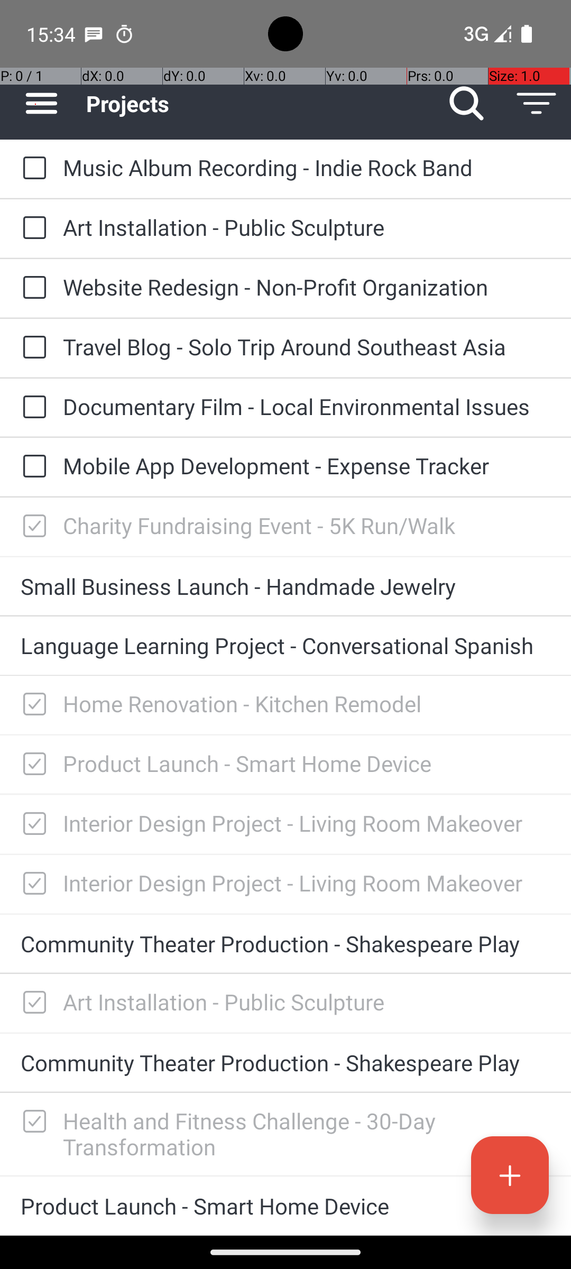 The width and height of the screenshot is (571, 1269). I want to click on Health and Fitness Challenge - 30-Day Transformation, so click(307, 1134).